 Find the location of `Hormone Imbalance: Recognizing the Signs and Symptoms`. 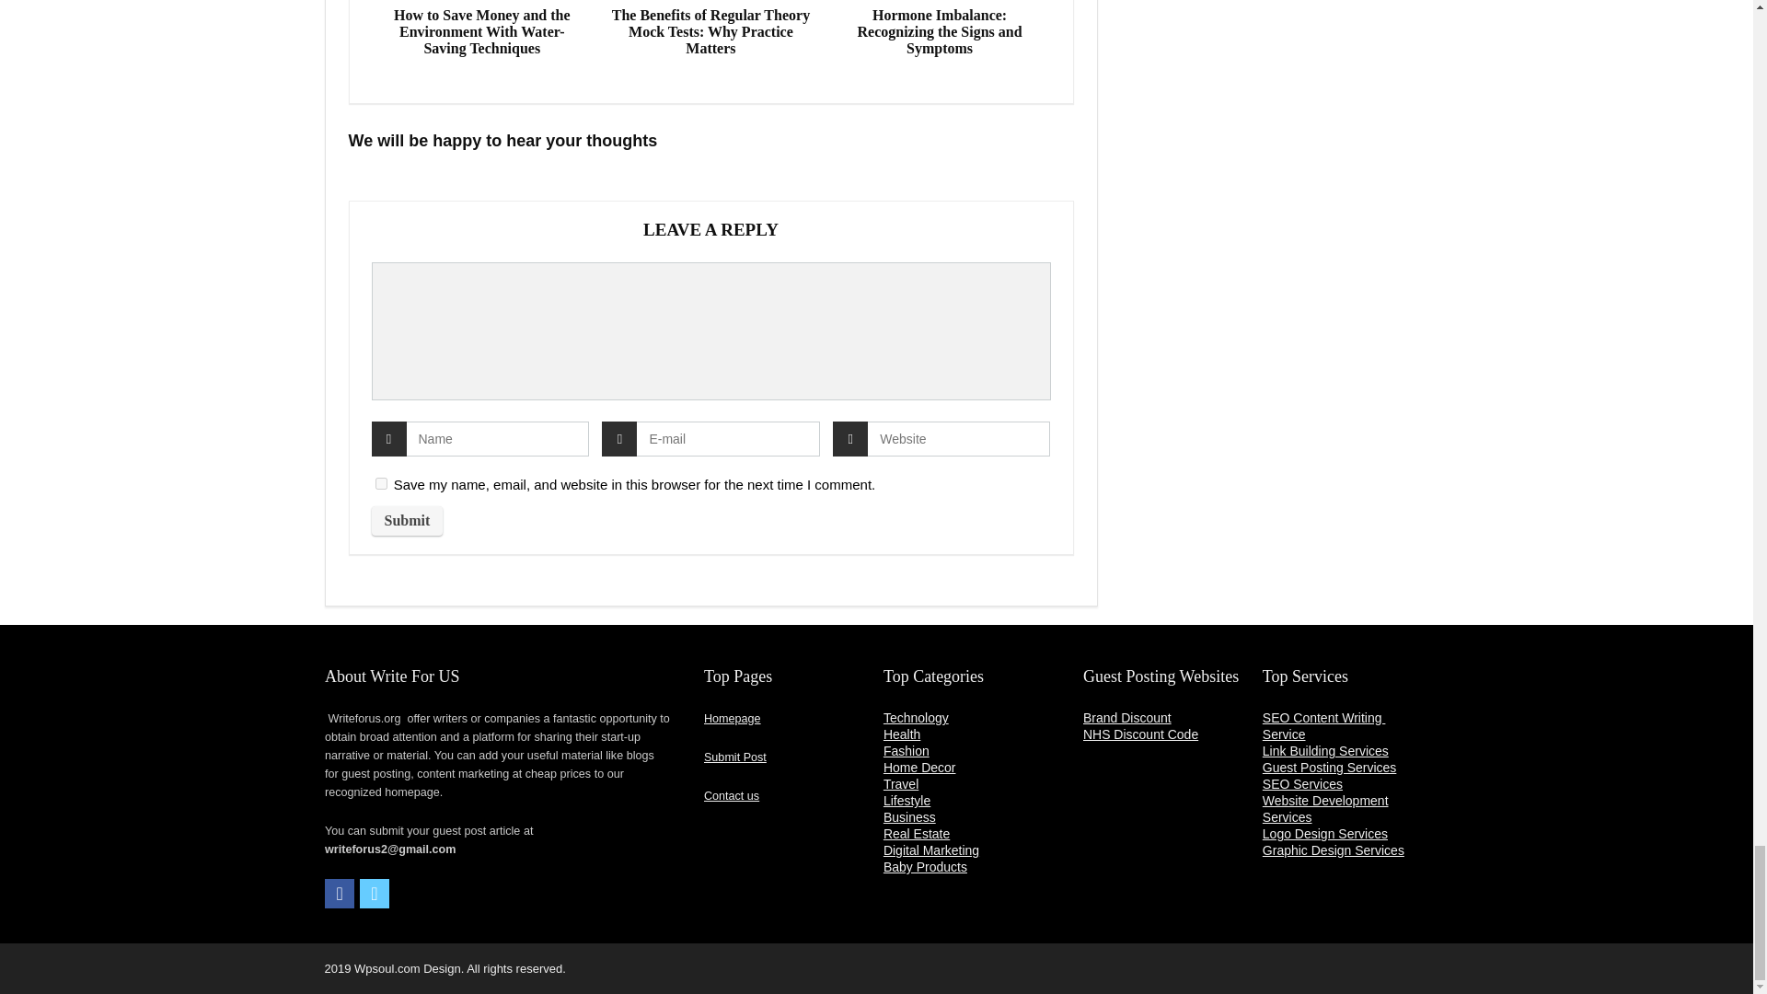

Hormone Imbalance: Recognizing the Signs and Symptoms is located at coordinates (940, 31).